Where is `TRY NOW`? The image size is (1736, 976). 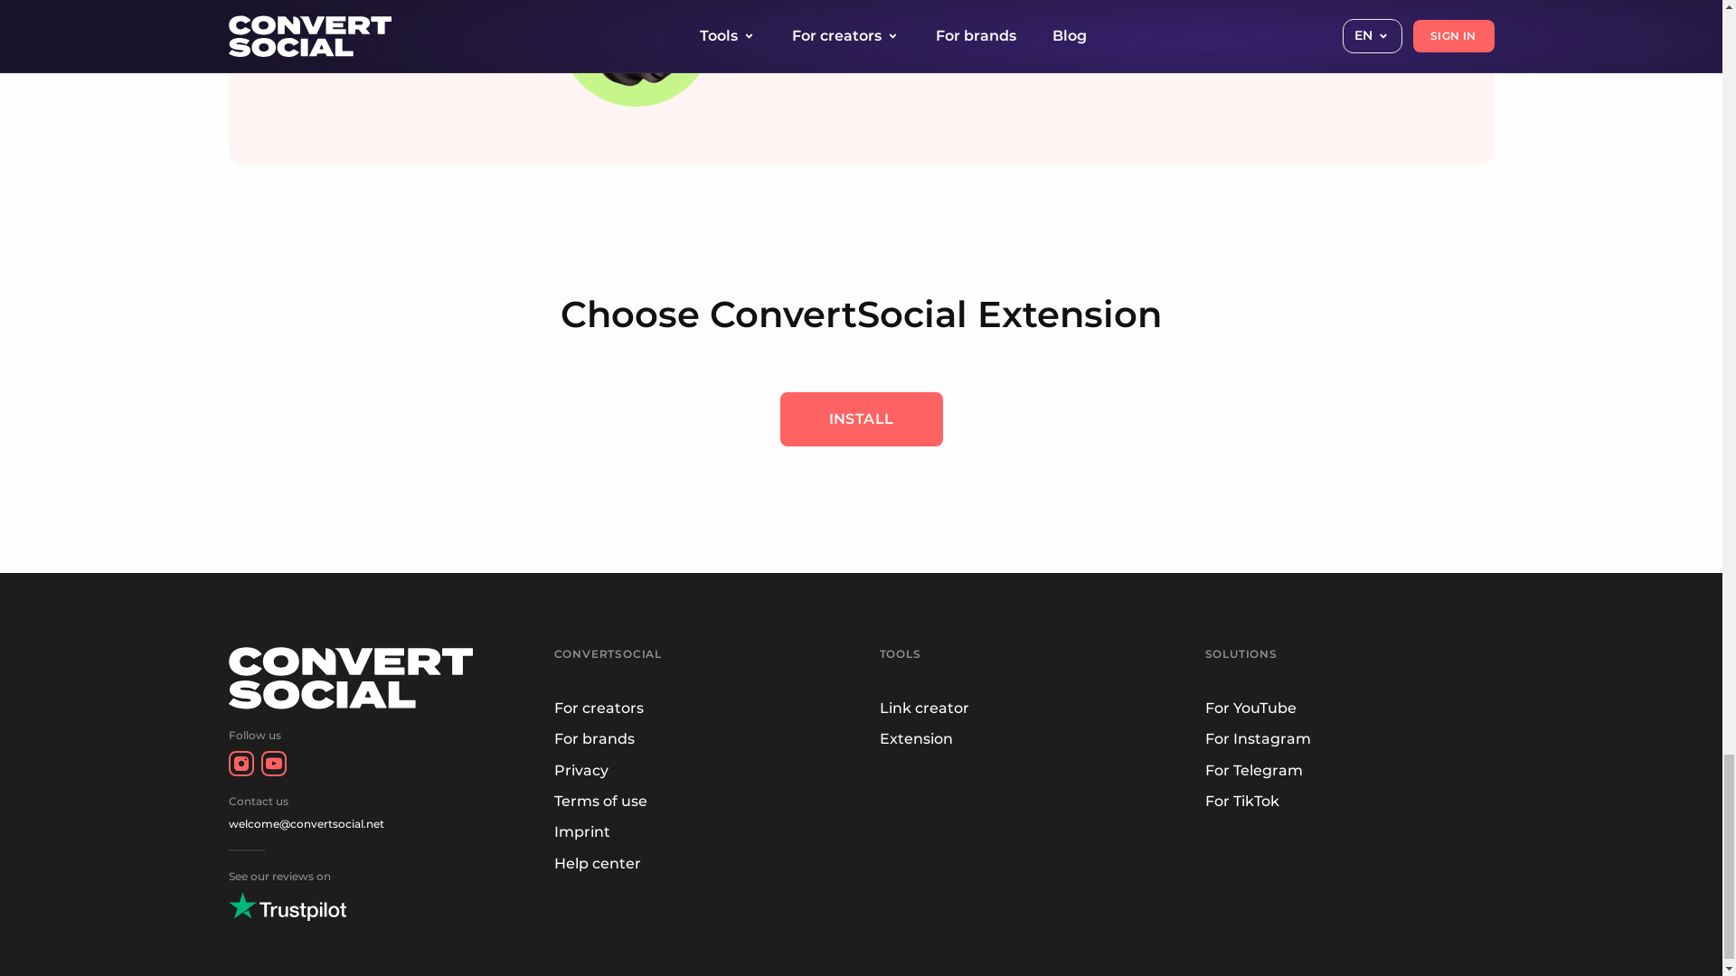
TRY NOW is located at coordinates (978, 4).